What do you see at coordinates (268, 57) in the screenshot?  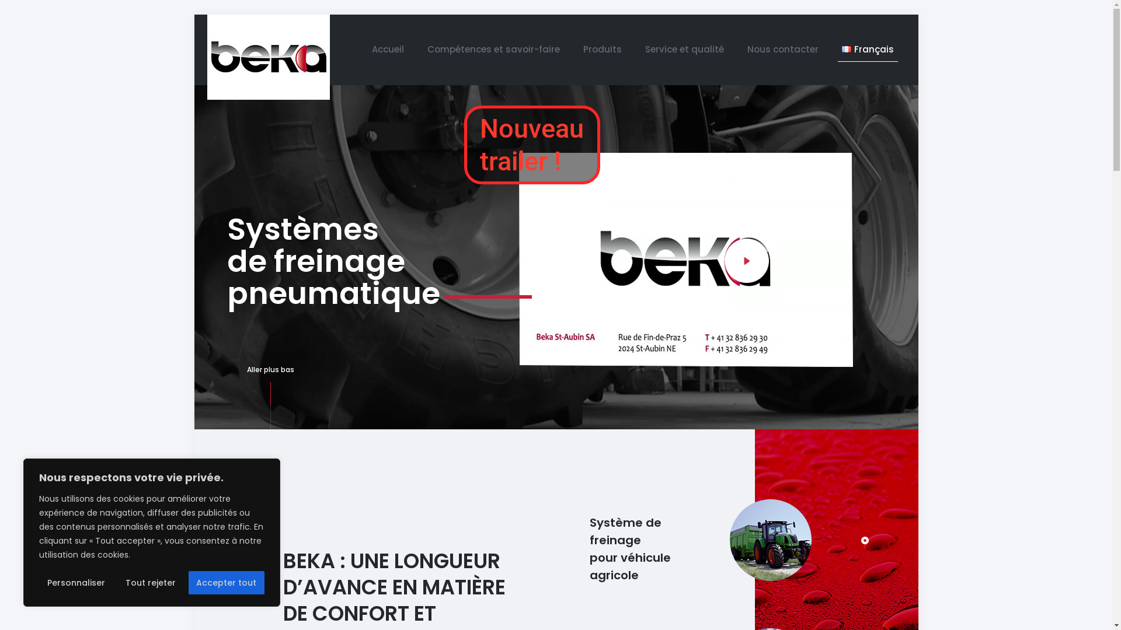 I see `BEKA ST-AUBIN SA` at bounding box center [268, 57].